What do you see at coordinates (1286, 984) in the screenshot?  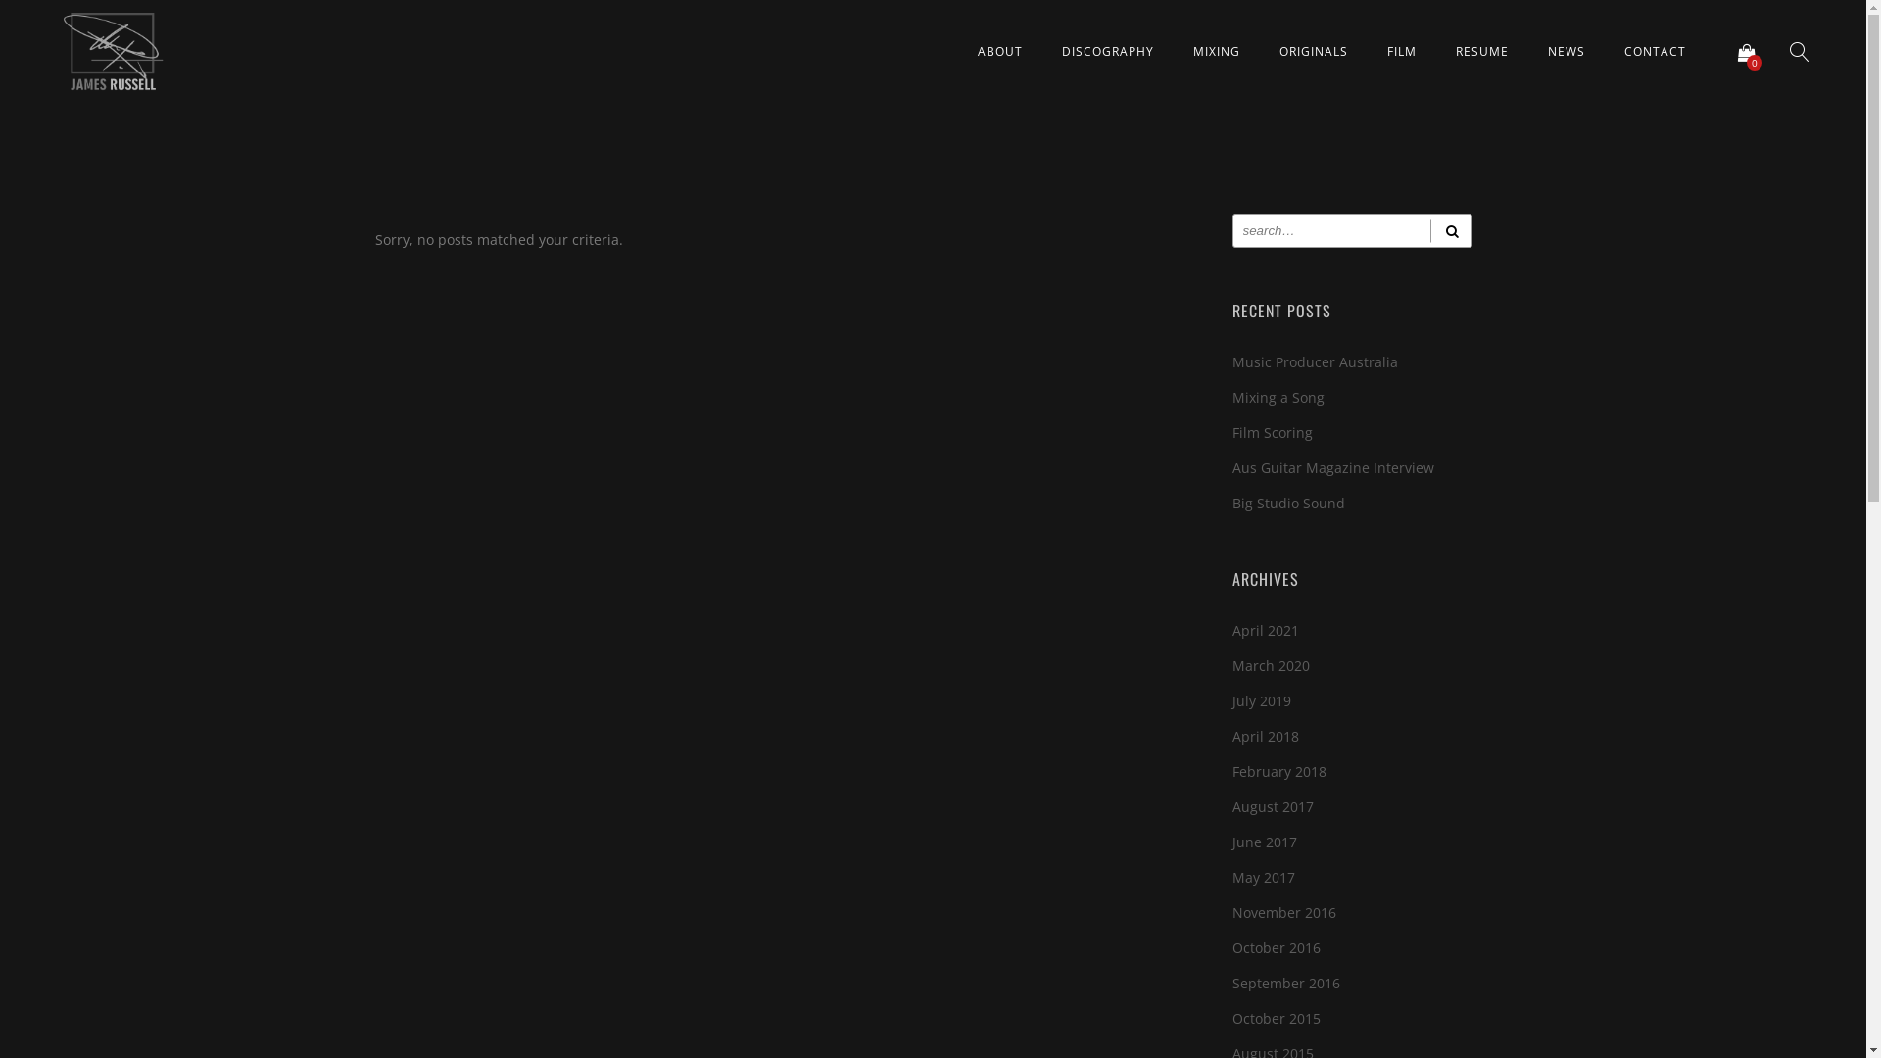 I see `September 2016` at bounding box center [1286, 984].